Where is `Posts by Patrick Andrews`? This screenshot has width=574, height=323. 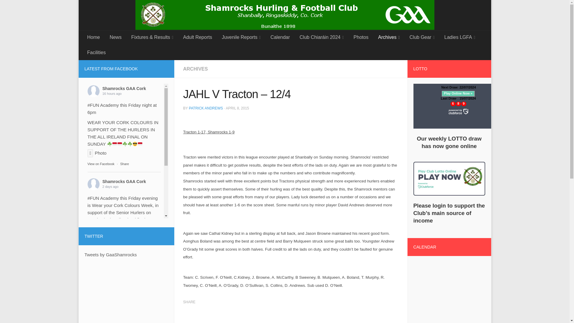
Posts by Patrick Andrews is located at coordinates (206, 108).